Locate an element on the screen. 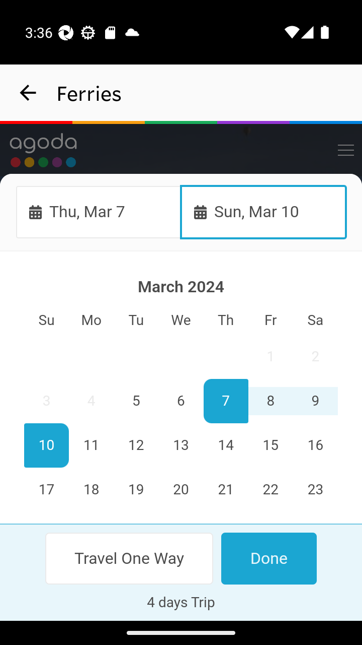 This screenshot has height=645, width=362. 18 is located at coordinates (92, 490).